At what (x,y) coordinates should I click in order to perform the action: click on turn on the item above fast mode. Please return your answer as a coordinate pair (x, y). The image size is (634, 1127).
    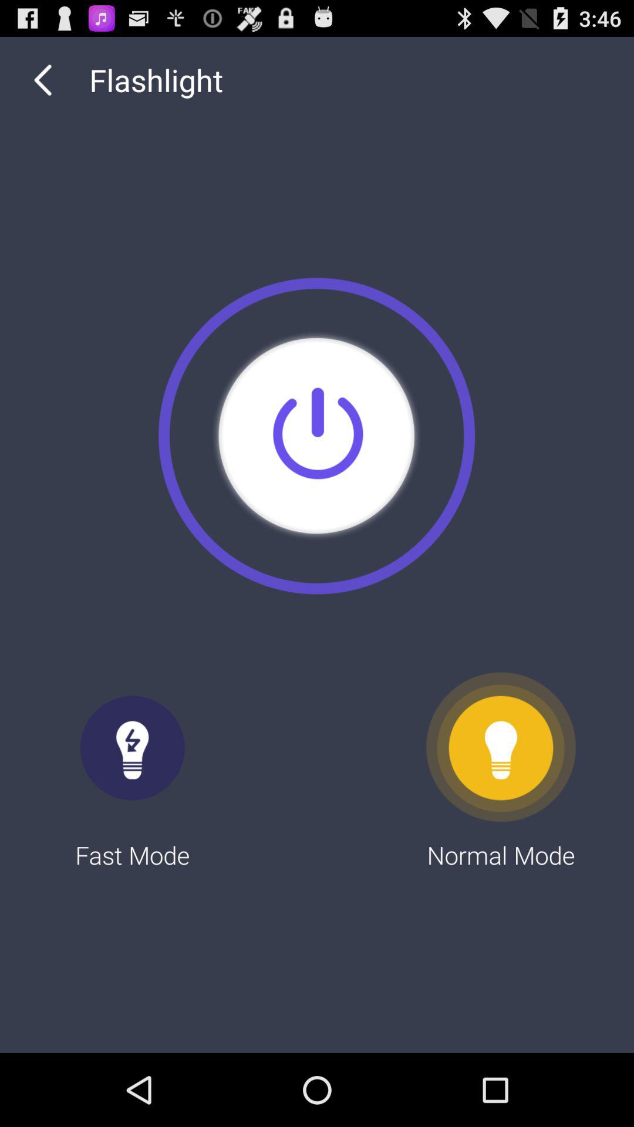
    Looking at the image, I should click on (316, 436).